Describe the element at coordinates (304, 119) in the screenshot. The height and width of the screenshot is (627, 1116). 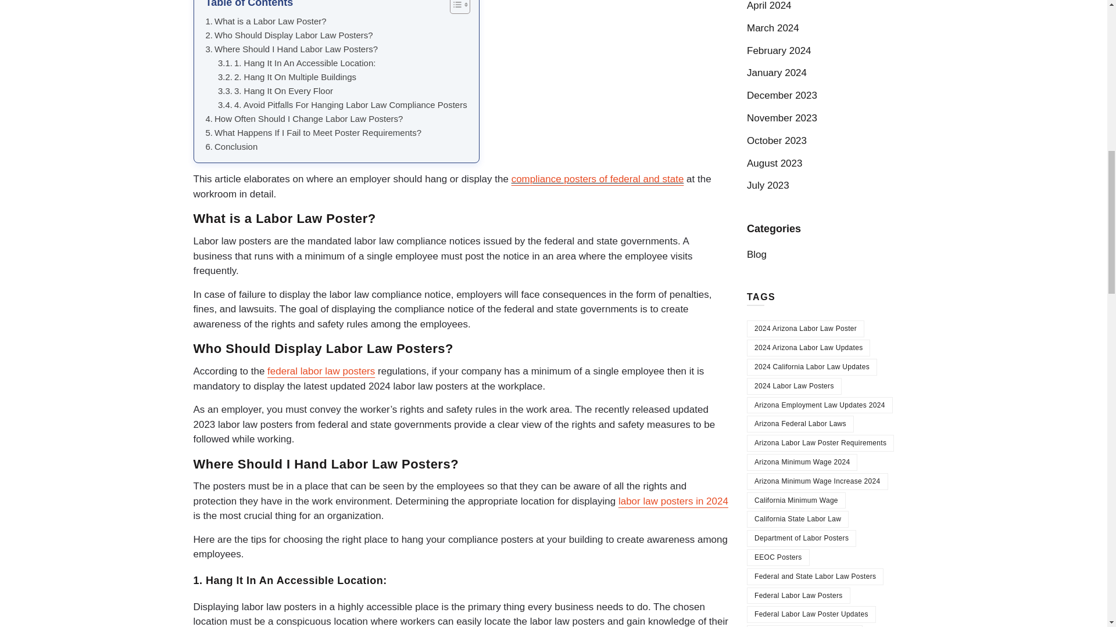
I see `How Often Should I Change Labor Law Posters?` at that location.